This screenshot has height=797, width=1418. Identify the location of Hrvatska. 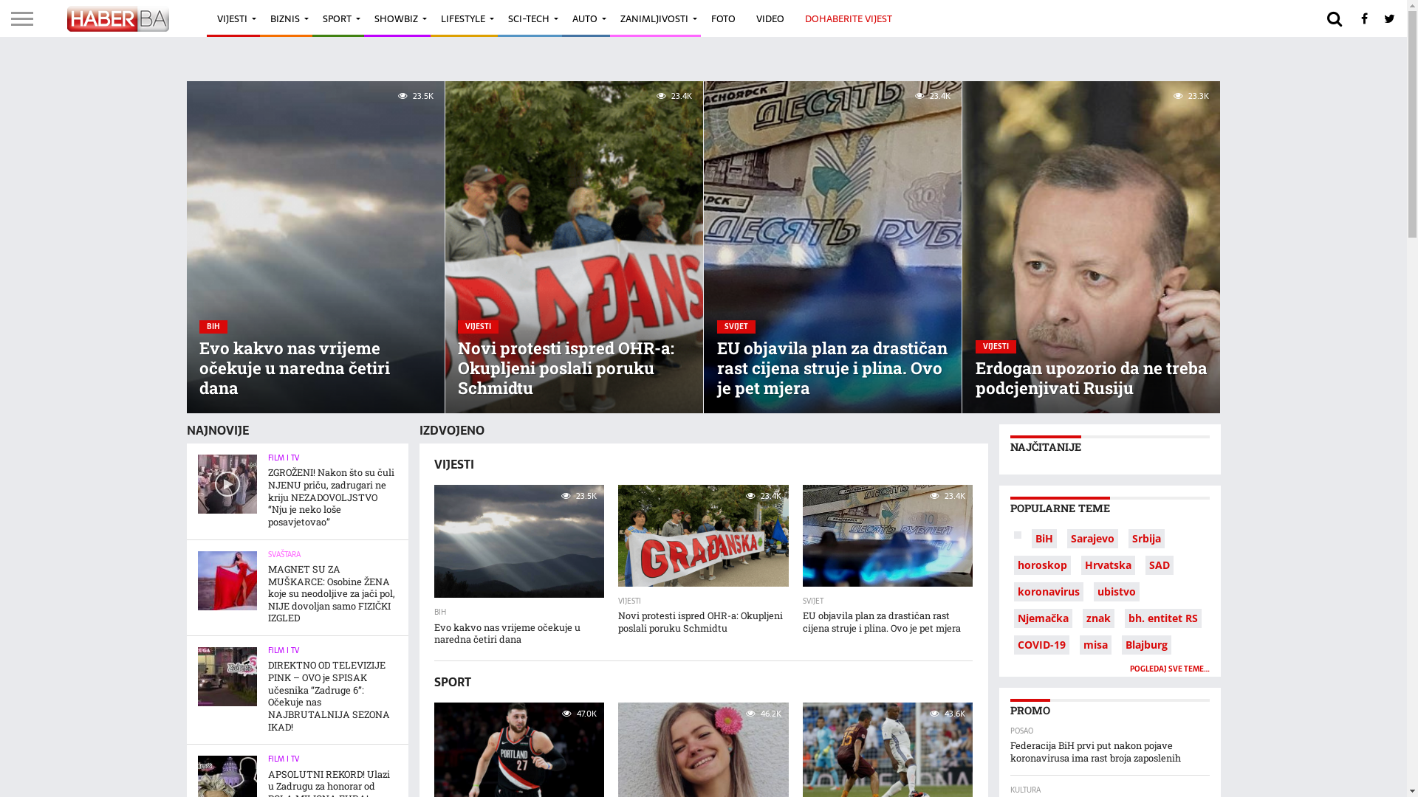
(1108, 565).